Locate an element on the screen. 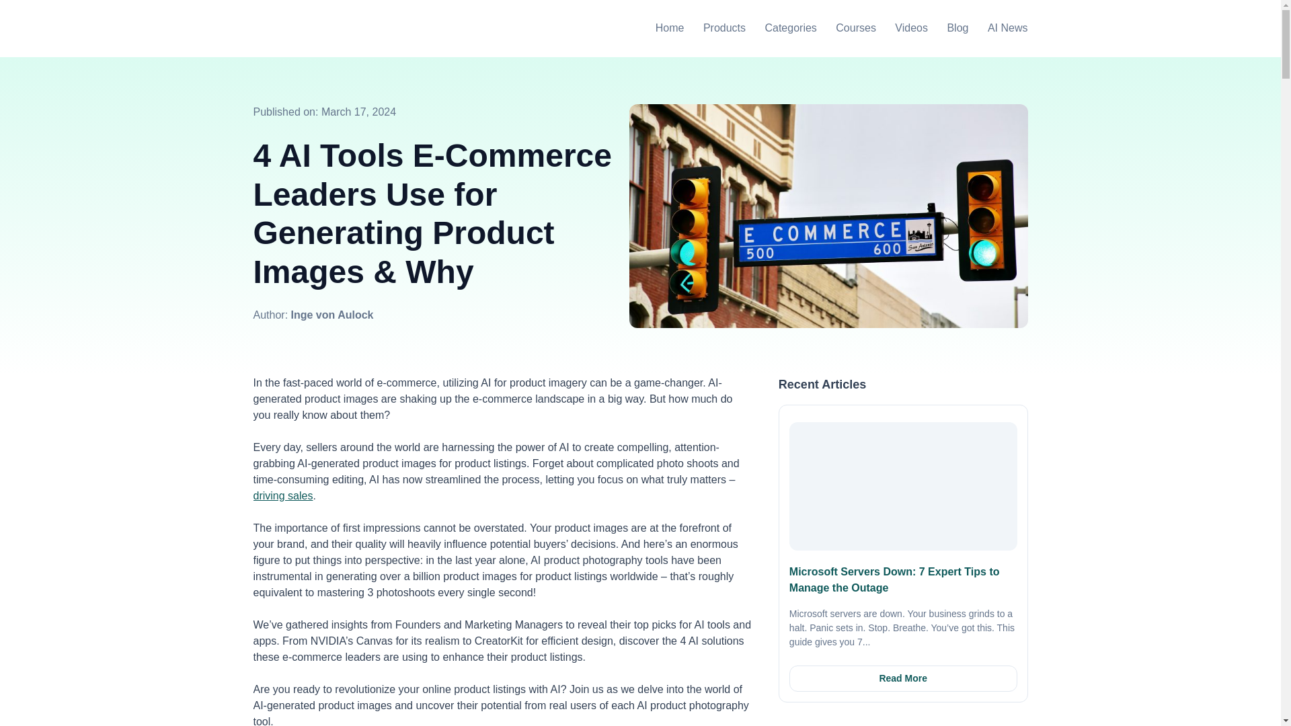 Image resolution: width=1291 pixels, height=726 pixels. driving sales is located at coordinates (282, 496).